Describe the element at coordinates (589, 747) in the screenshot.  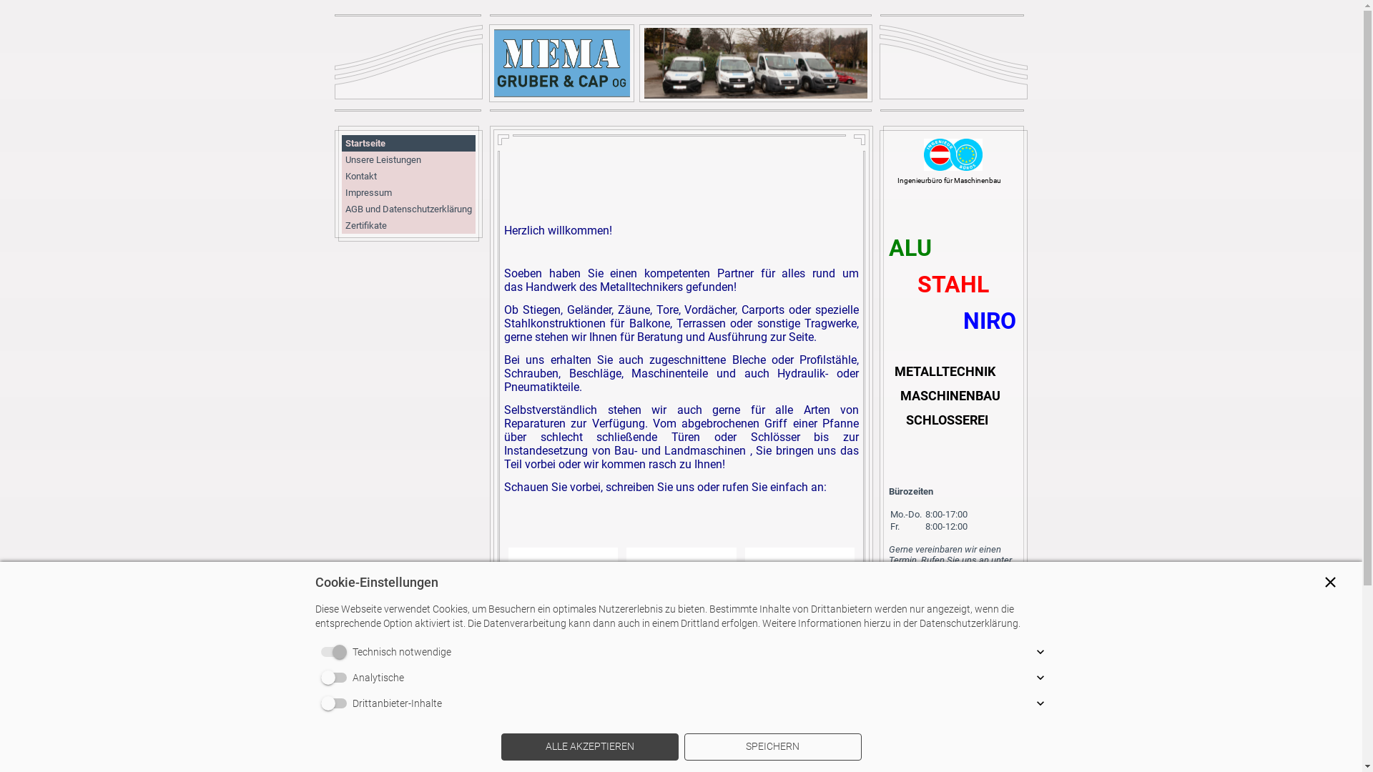
I see `ALLE AKZEPTIEREN` at that location.